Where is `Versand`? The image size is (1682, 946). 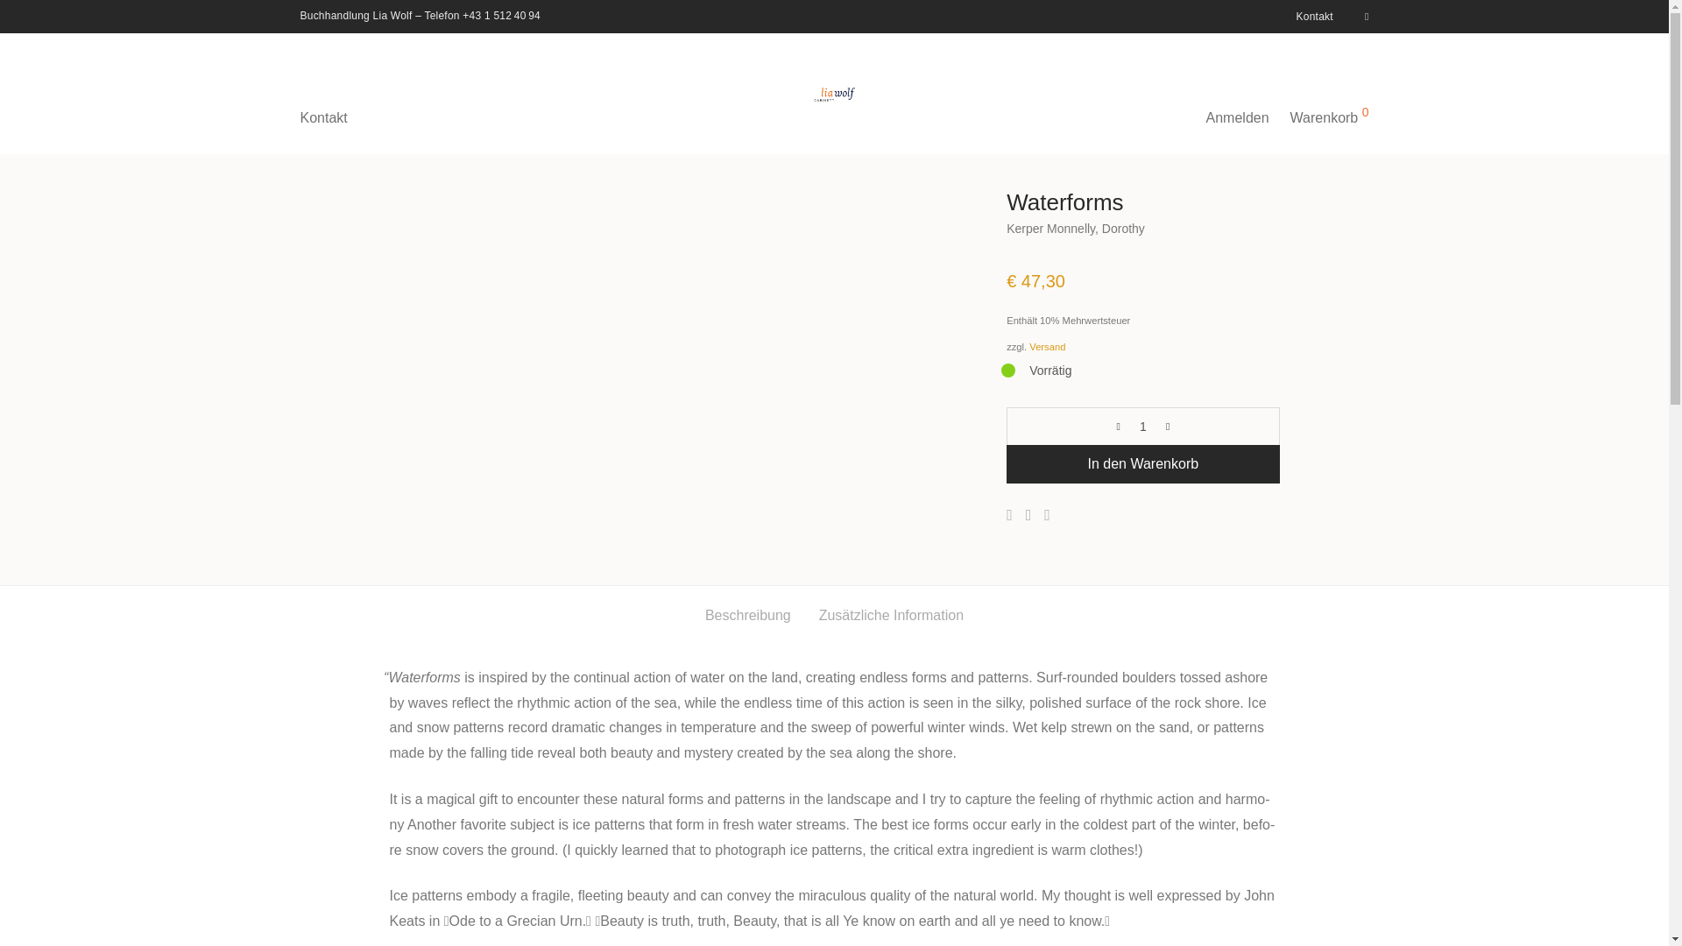 Versand is located at coordinates (1047, 346).